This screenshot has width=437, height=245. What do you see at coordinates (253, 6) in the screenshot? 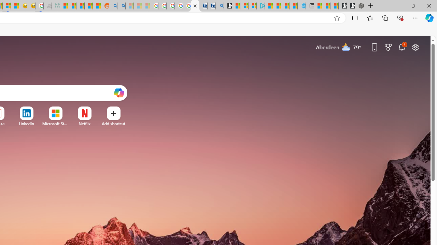
I see `Microsoft account | Privacy` at bounding box center [253, 6].